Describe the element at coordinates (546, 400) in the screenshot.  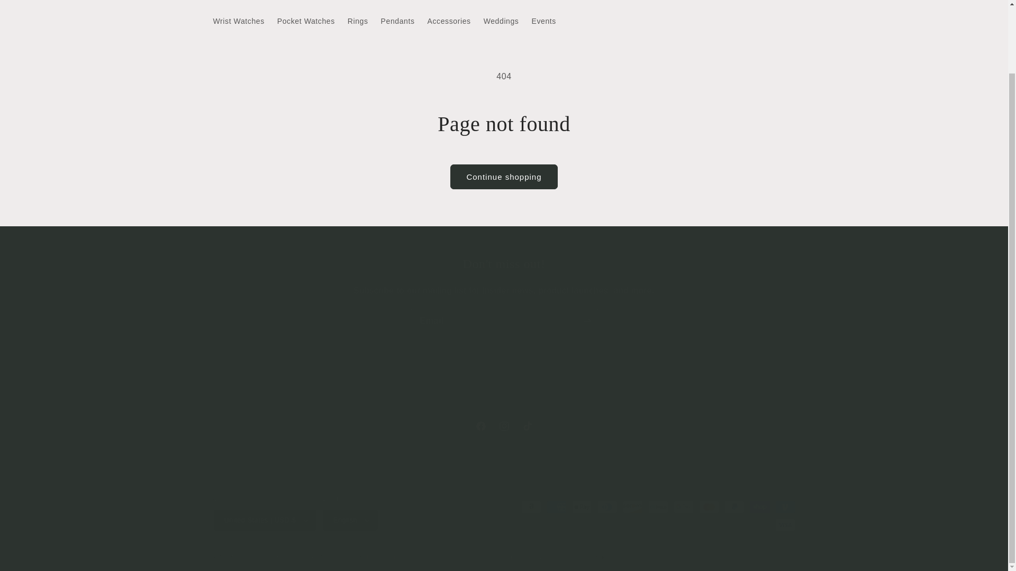
I see `FAQs` at that location.